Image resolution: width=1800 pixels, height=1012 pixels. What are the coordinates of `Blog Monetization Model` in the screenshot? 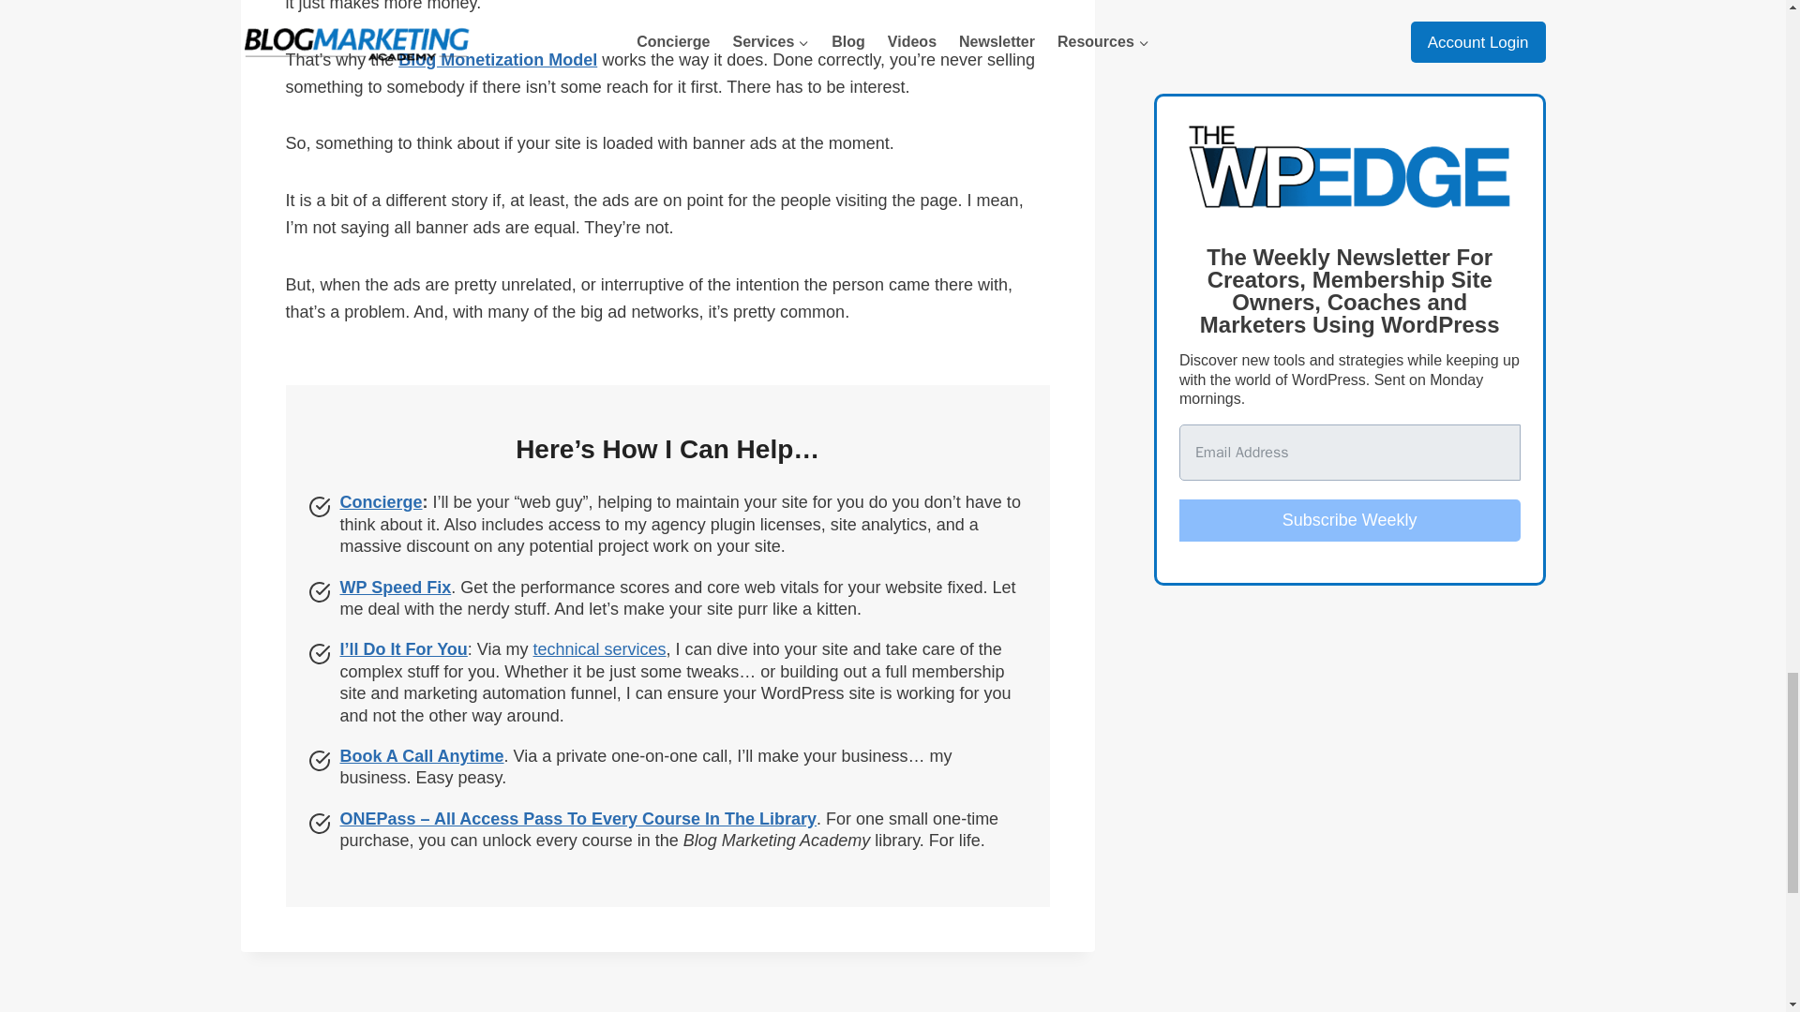 It's located at (497, 60).